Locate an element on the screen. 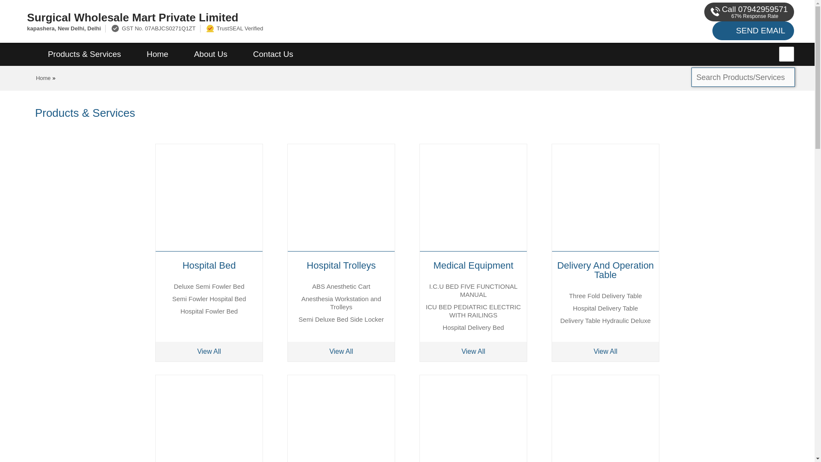  Hospital Trolleys is located at coordinates (341, 265).